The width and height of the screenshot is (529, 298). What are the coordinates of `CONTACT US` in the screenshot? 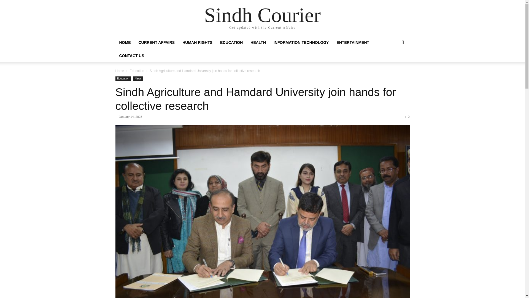 It's located at (132, 56).